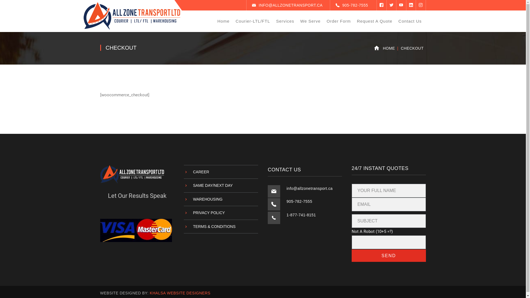 The image size is (530, 298). Describe the element at coordinates (339, 21) in the screenshot. I see `Order Form` at that location.